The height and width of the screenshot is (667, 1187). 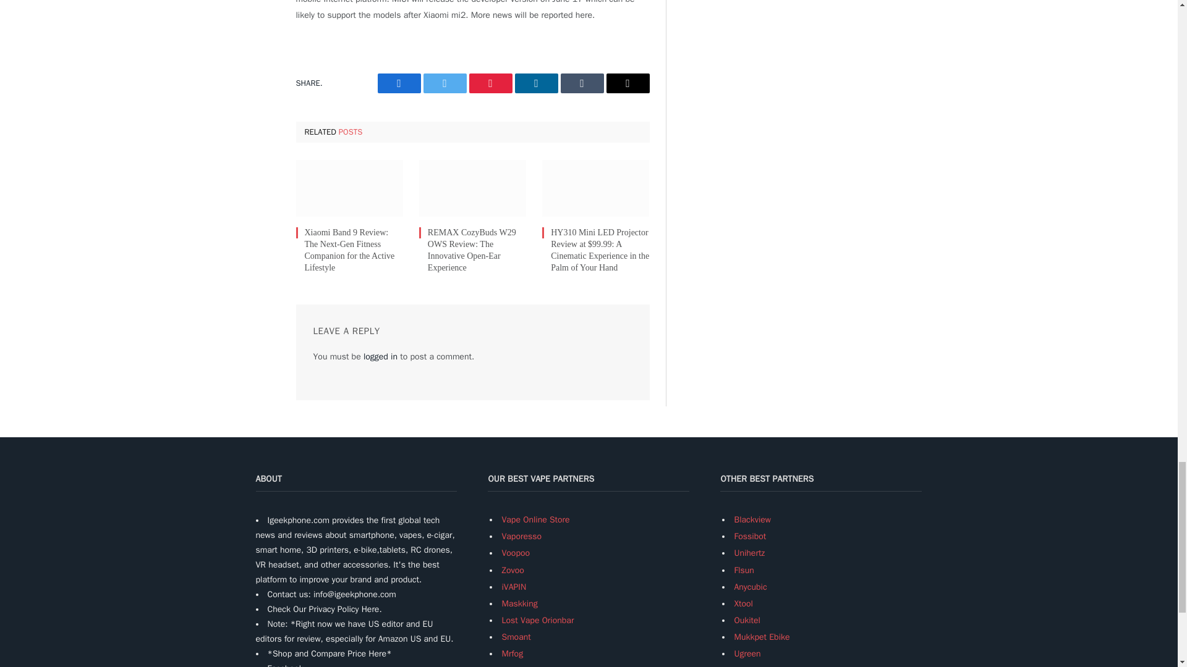 I want to click on Share on Pinterest, so click(x=490, y=83).